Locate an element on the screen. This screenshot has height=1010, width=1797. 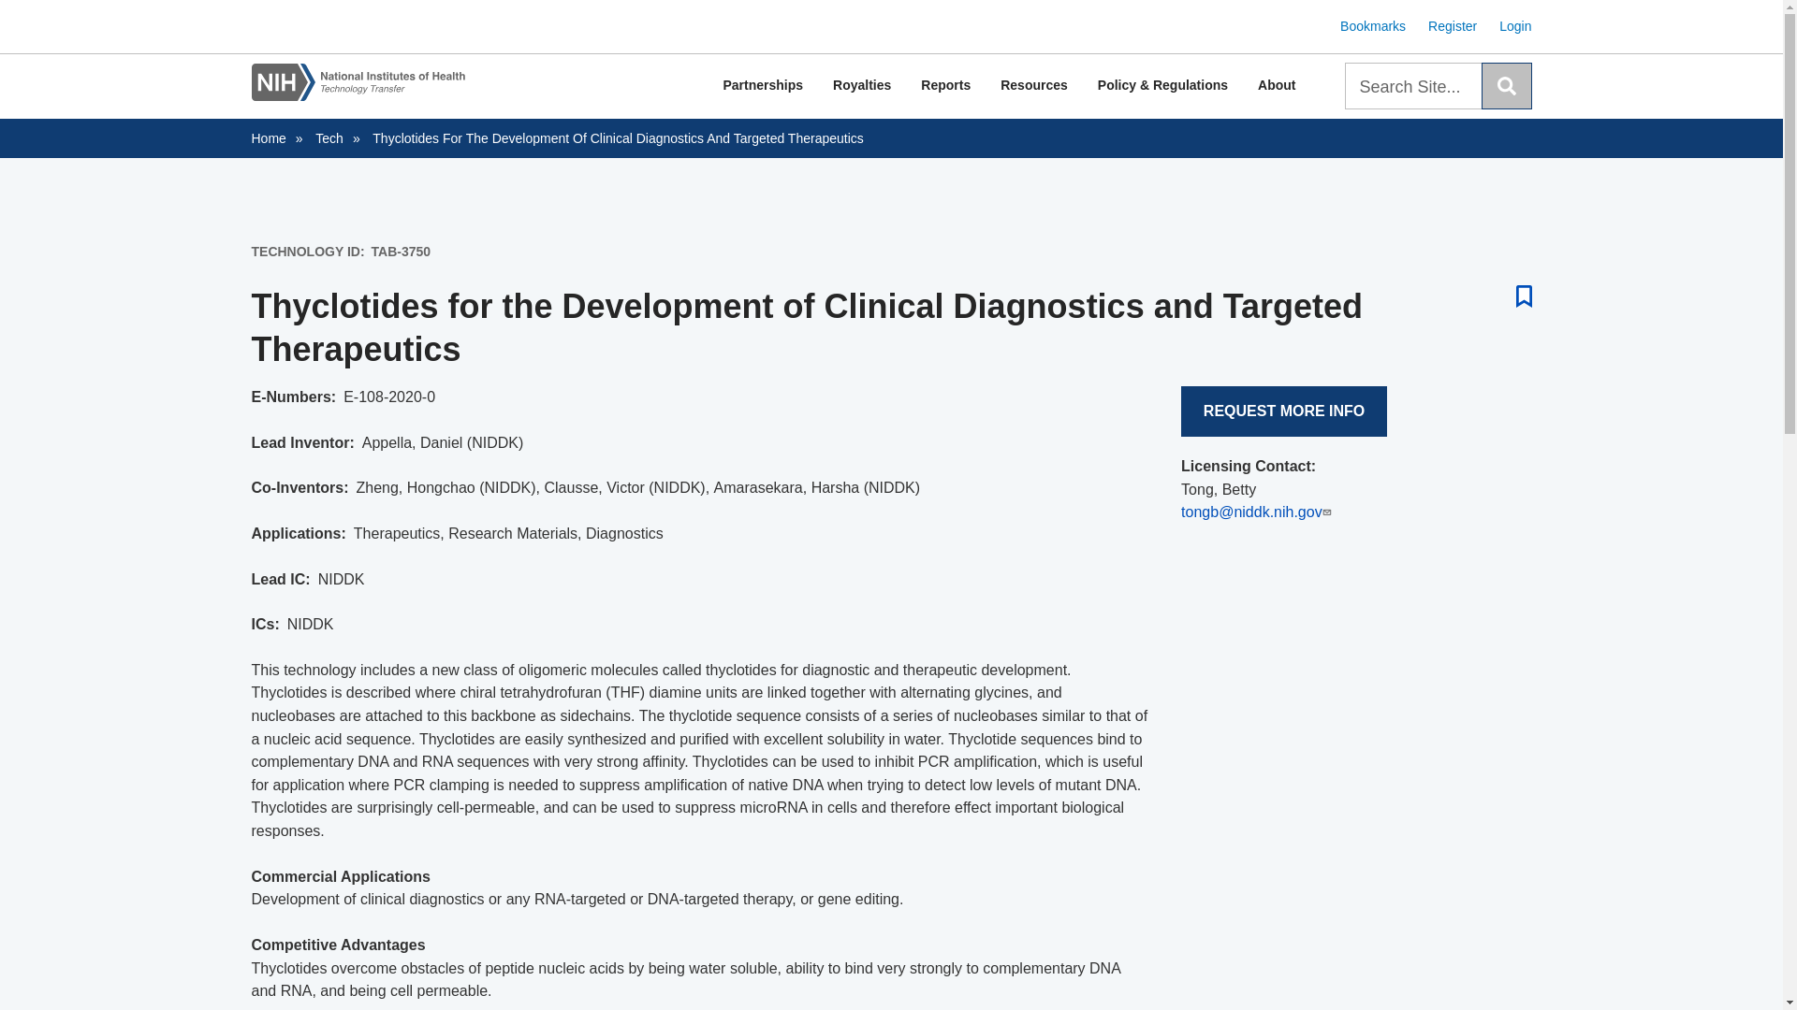
Reports is located at coordinates (945, 86).